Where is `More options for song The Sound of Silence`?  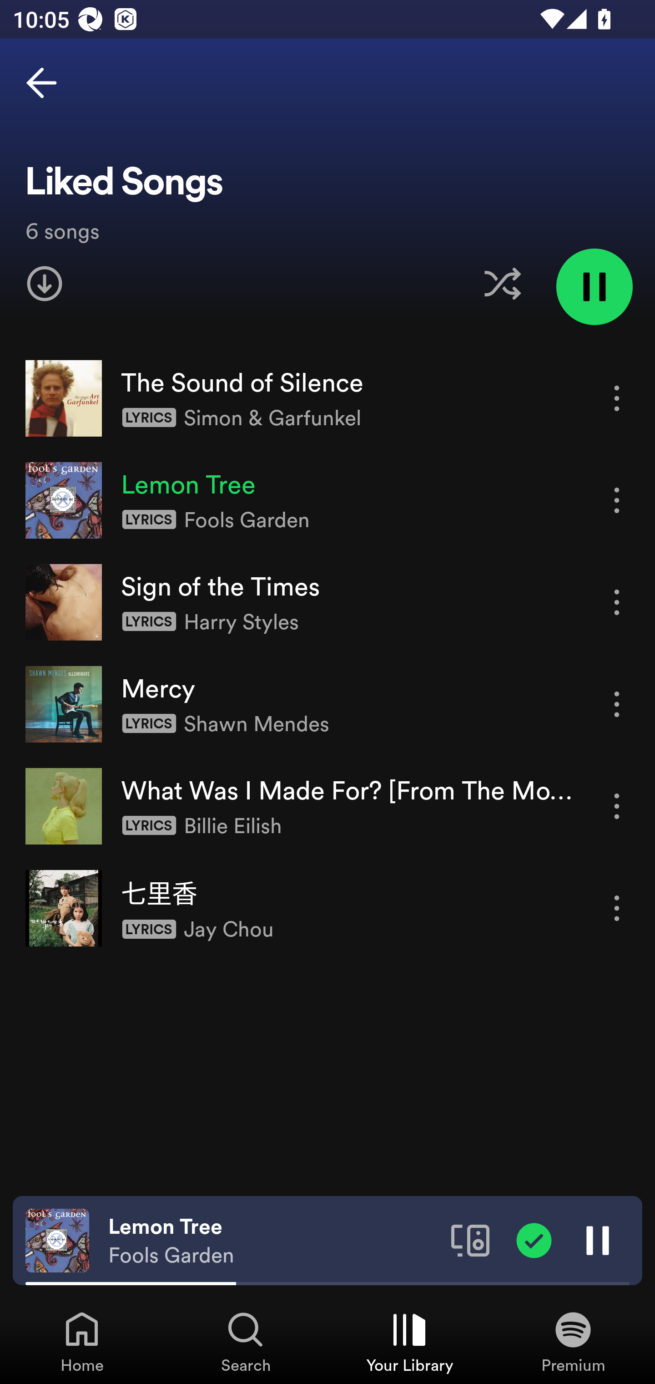
More options for song The Sound of Silence is located at coordinates (617, 398).